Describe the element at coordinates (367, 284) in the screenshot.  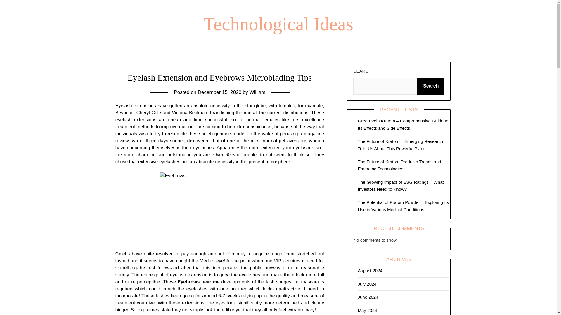
I see `July 2024` at that location.